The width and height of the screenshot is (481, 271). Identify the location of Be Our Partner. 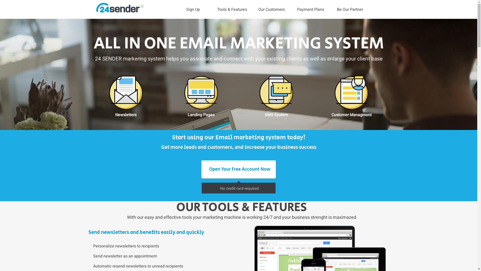
(350, 10).